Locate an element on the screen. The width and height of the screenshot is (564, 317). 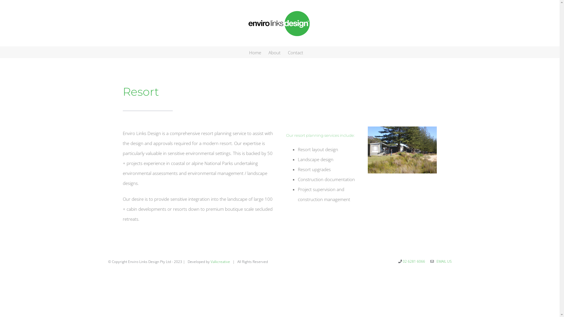
02 6281 6066 is located at coordinates (414, 261).